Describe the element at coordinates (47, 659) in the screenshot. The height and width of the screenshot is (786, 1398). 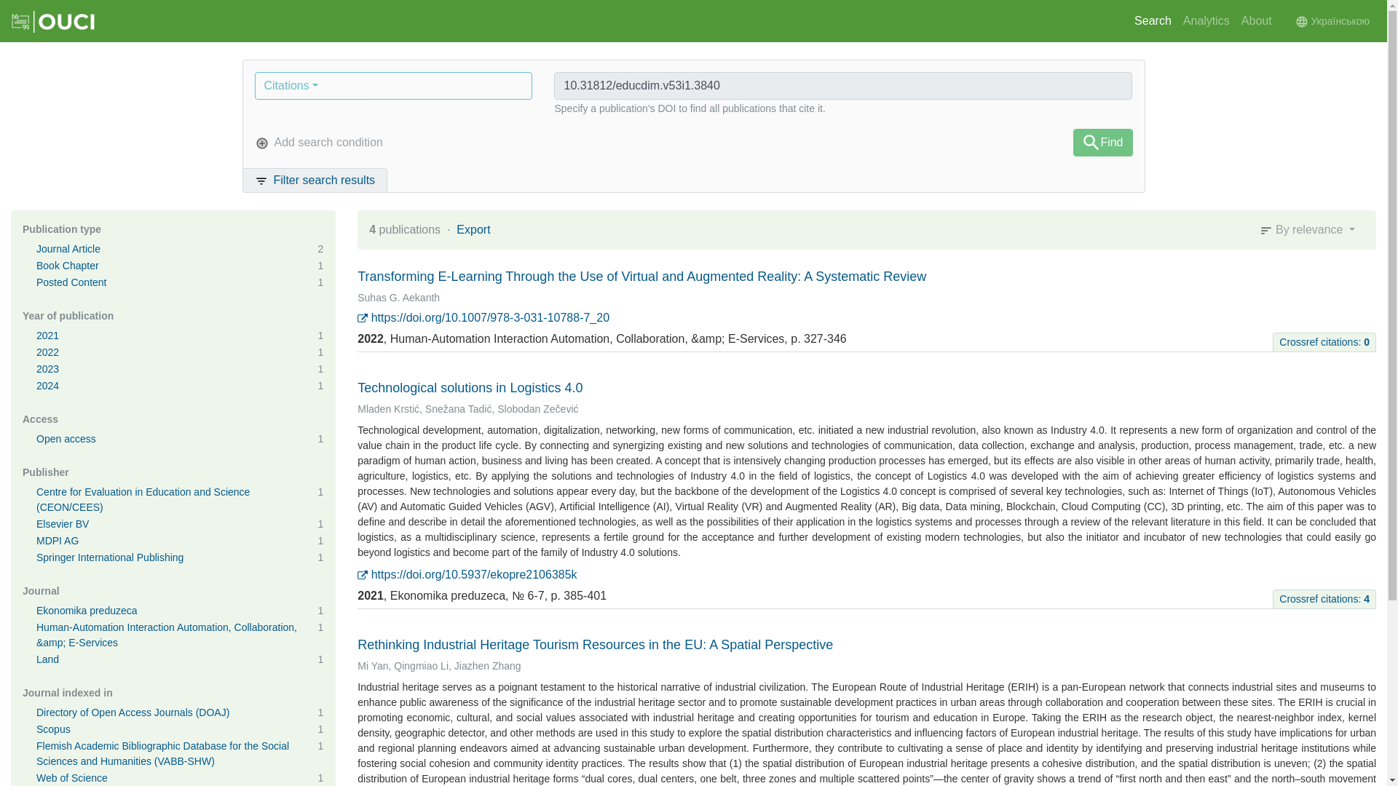
I see `Land` at that location.